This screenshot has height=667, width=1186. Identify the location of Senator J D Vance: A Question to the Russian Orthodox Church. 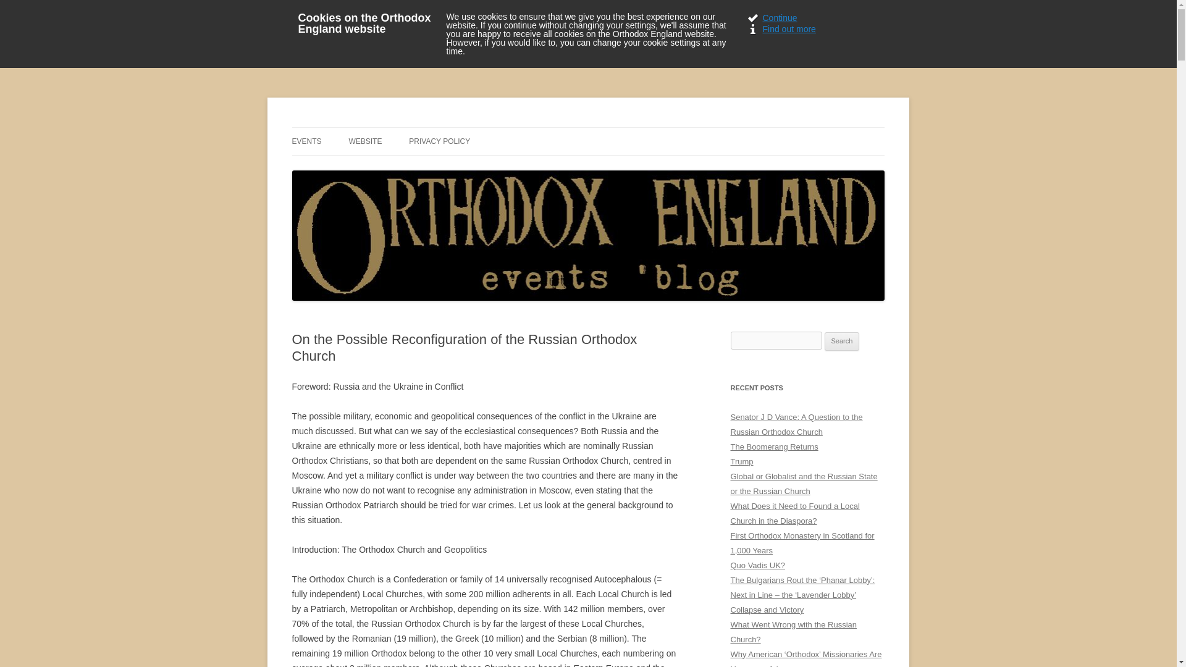
(796, 425).